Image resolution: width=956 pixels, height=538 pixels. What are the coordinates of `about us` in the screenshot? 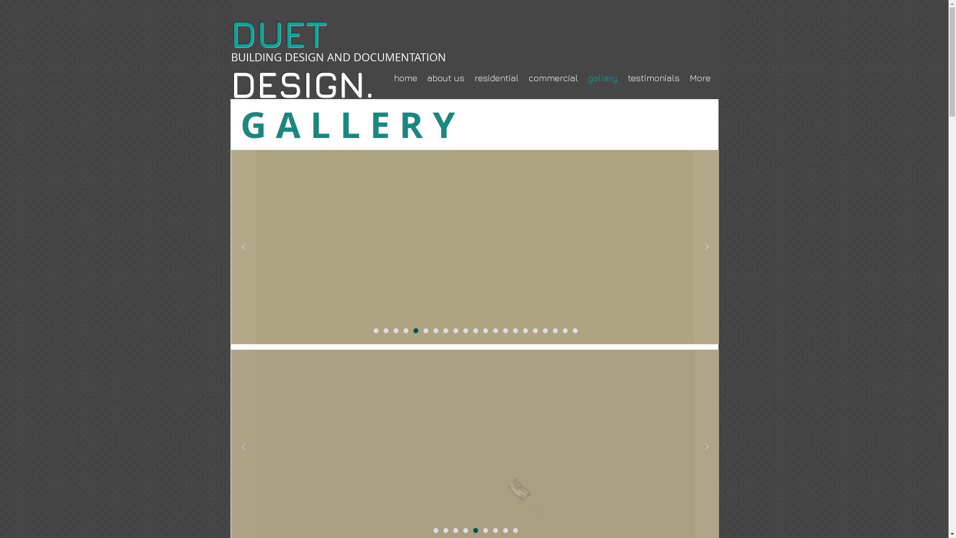 It's located at (446, 78).